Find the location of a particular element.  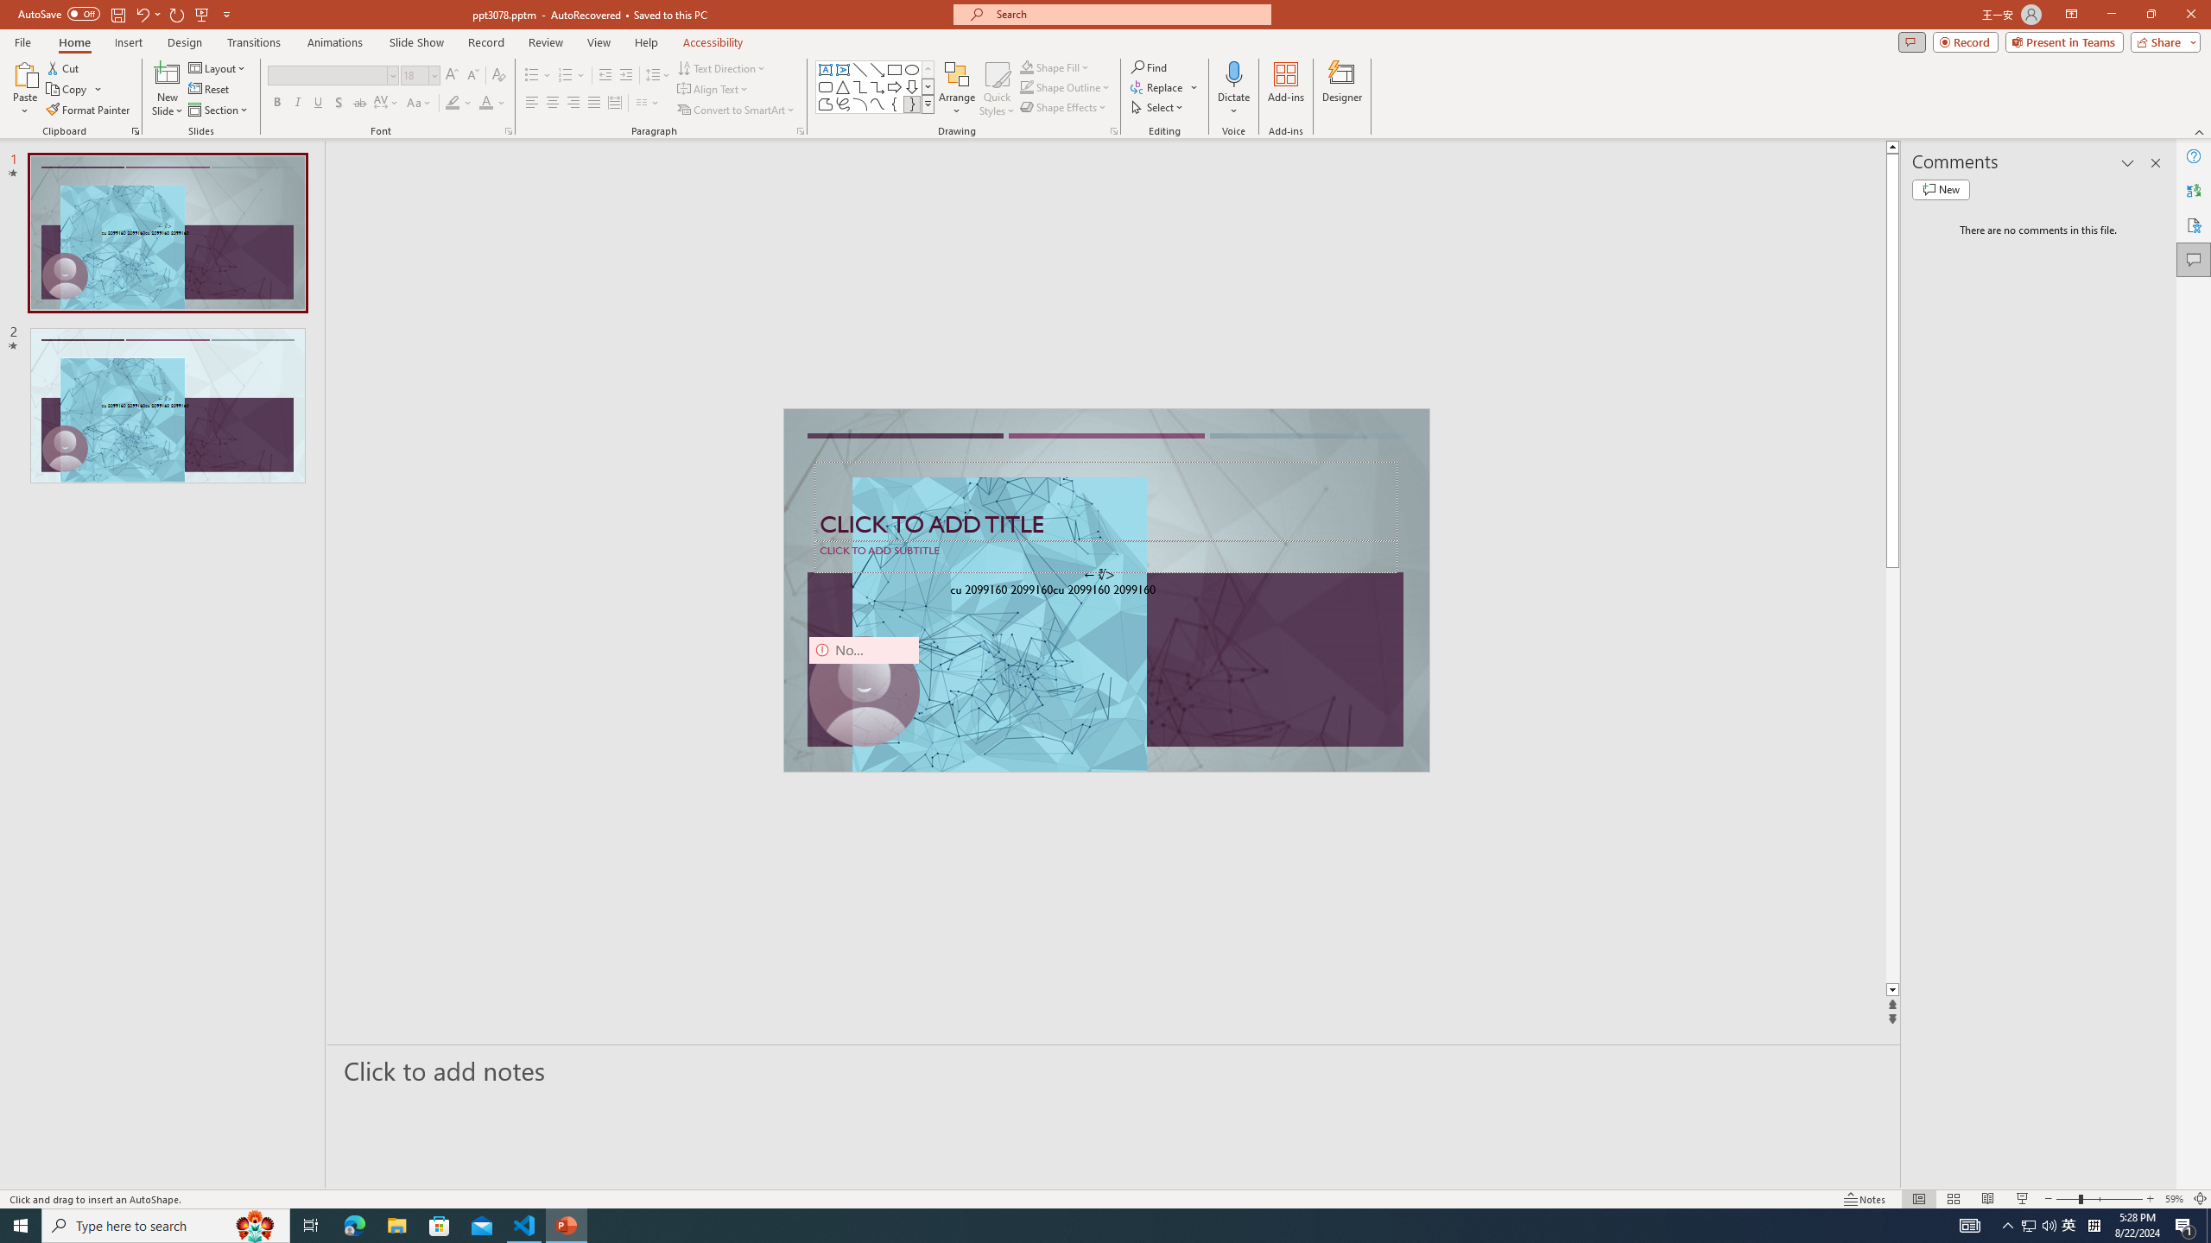

Oval is located at coordinates (912, 69).